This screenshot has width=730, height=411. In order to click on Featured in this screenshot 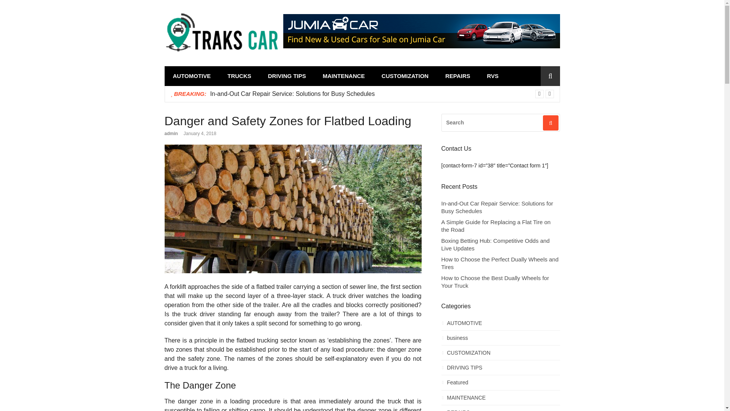, I will do `click(500, 384)`.